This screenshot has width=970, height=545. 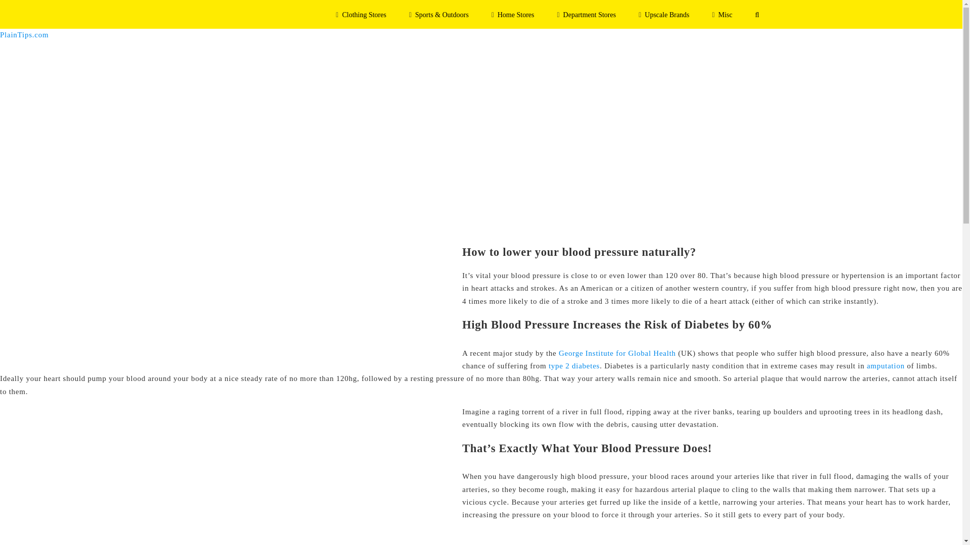 I want to click on Clothing Stores, so click(x=361, y=14).